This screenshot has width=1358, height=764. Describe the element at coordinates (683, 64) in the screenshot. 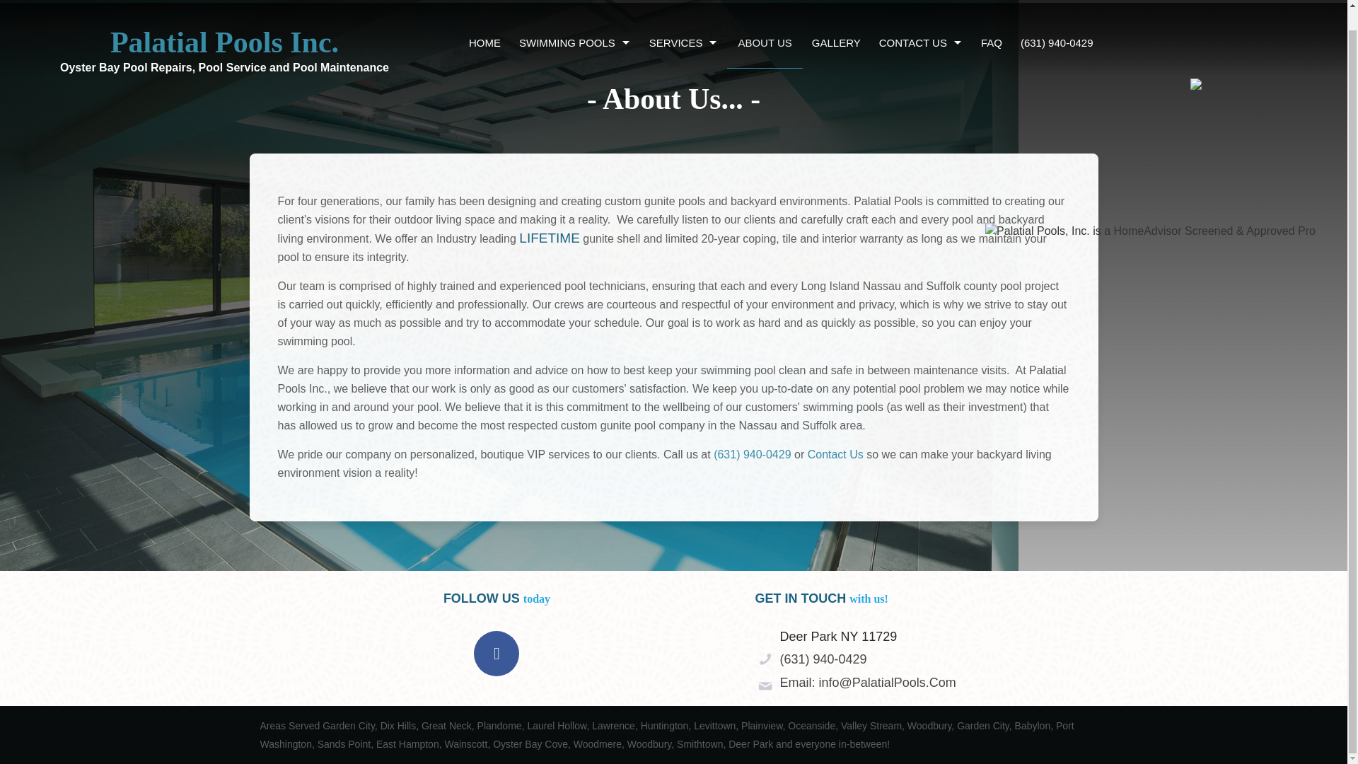

I see `Pool Maintenance` at that location.